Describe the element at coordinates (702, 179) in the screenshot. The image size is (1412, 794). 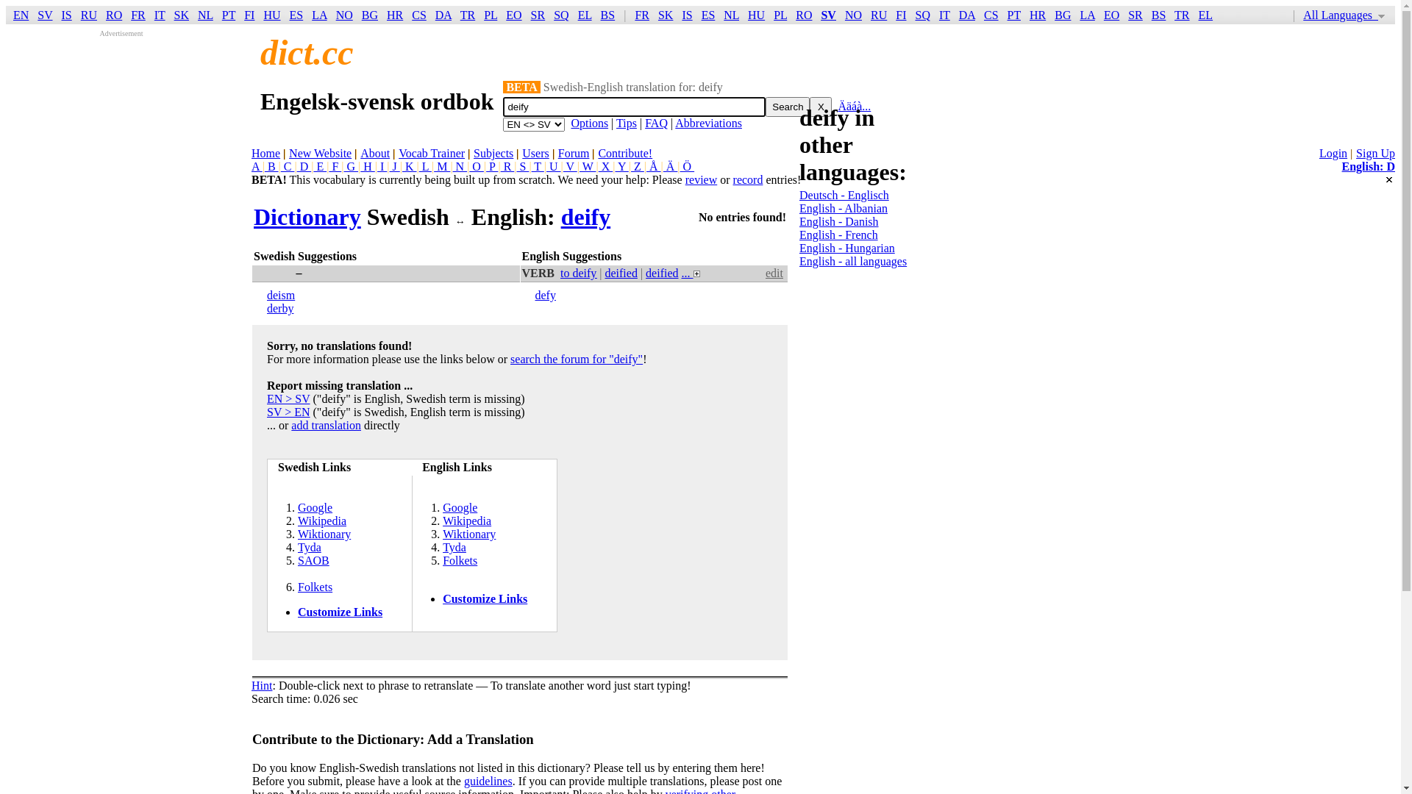
I see `review` at that location.